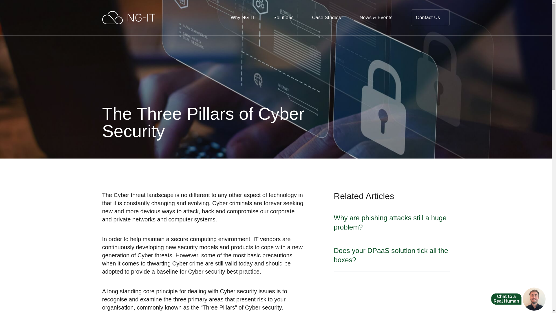 The width and height of the screenshot is (556, 313). What do you see at coordinates (430, 17) in the screenshot?
I see `Contact Us` at bounding box center [430, 17].